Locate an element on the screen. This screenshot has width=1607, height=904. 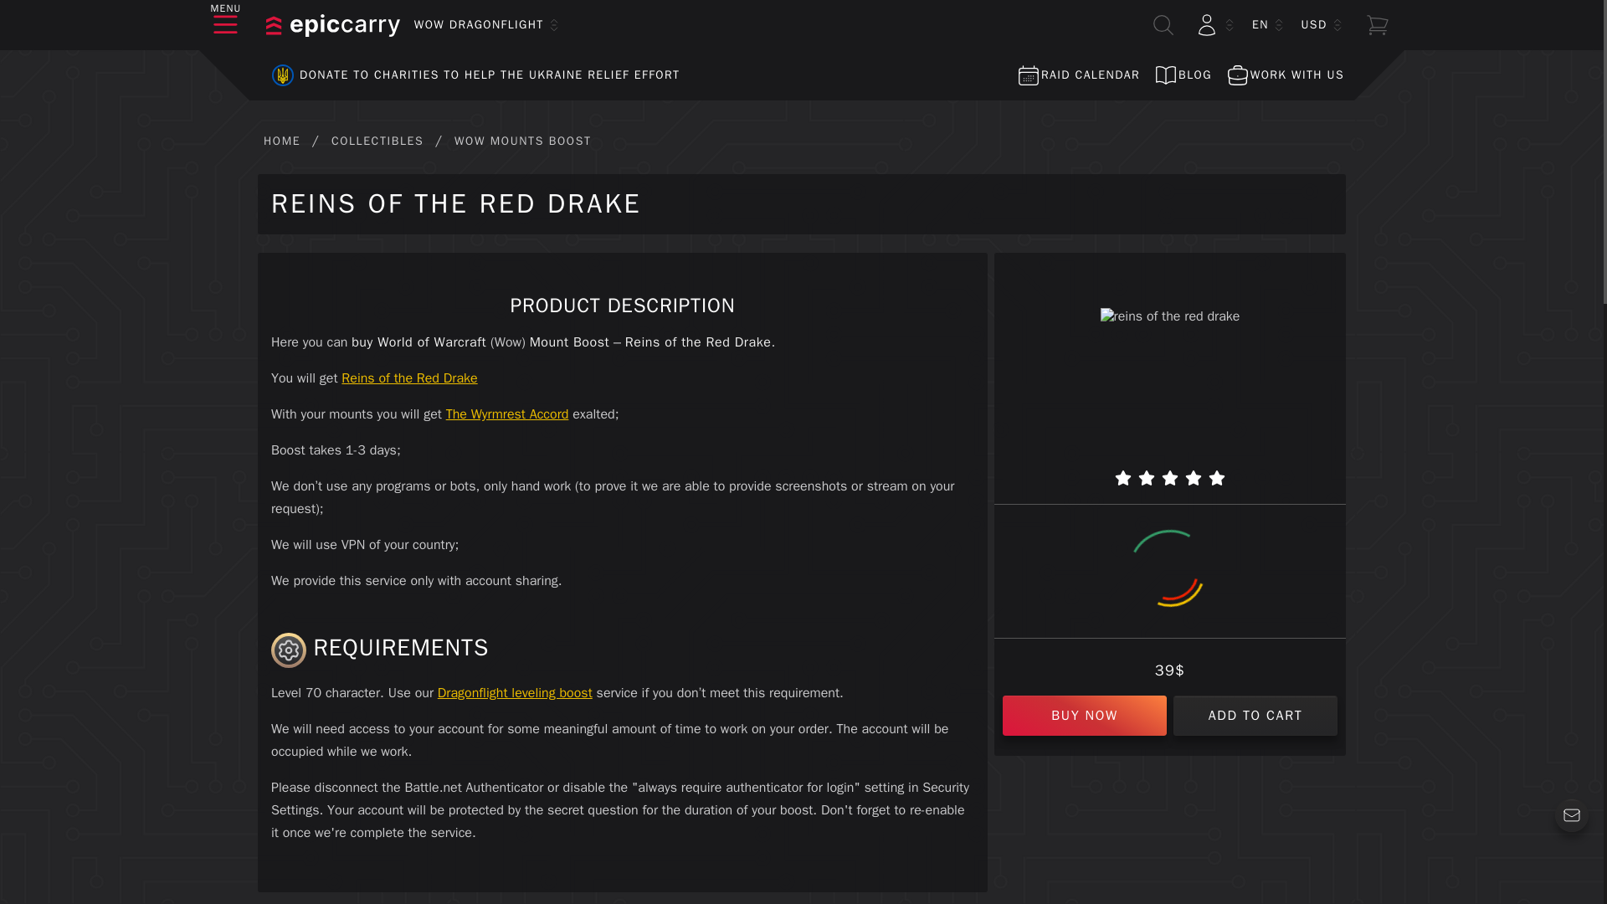
RAID CALENDAR is located at coordinates (1077, 75).